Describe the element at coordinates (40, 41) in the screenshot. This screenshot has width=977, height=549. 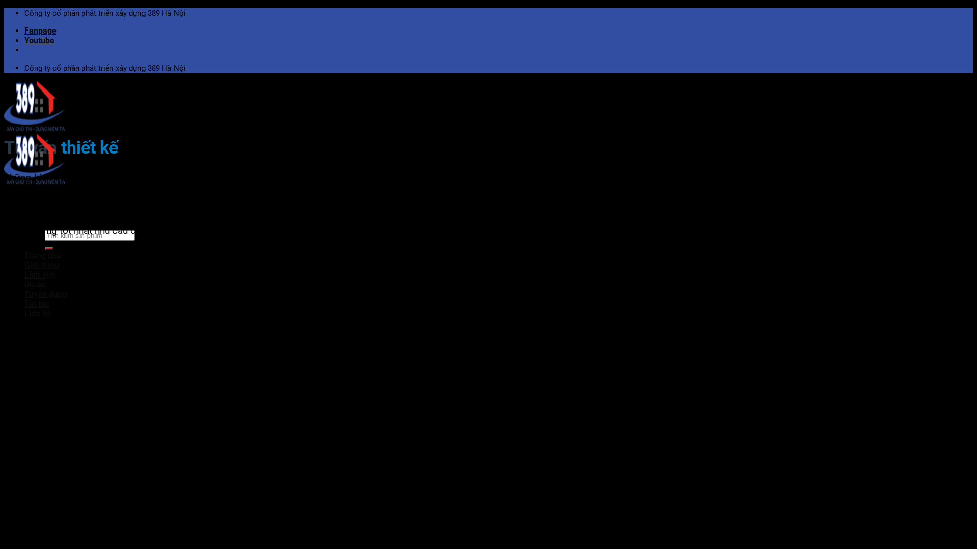
I see `Youtube` at that location.